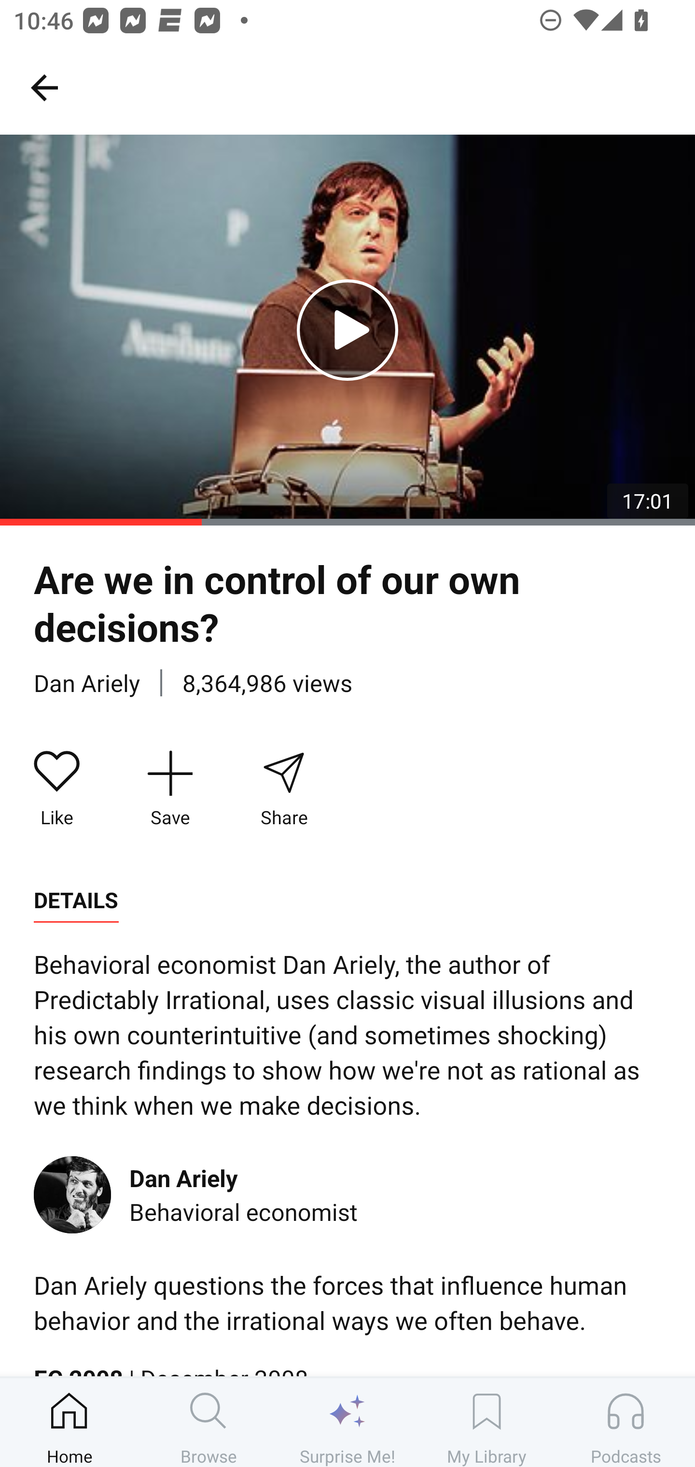 This screenshot has height=1467, width=695. Describe the element at coordinates (76, 900) in the screenshot. I see `DETAILS` at that location.